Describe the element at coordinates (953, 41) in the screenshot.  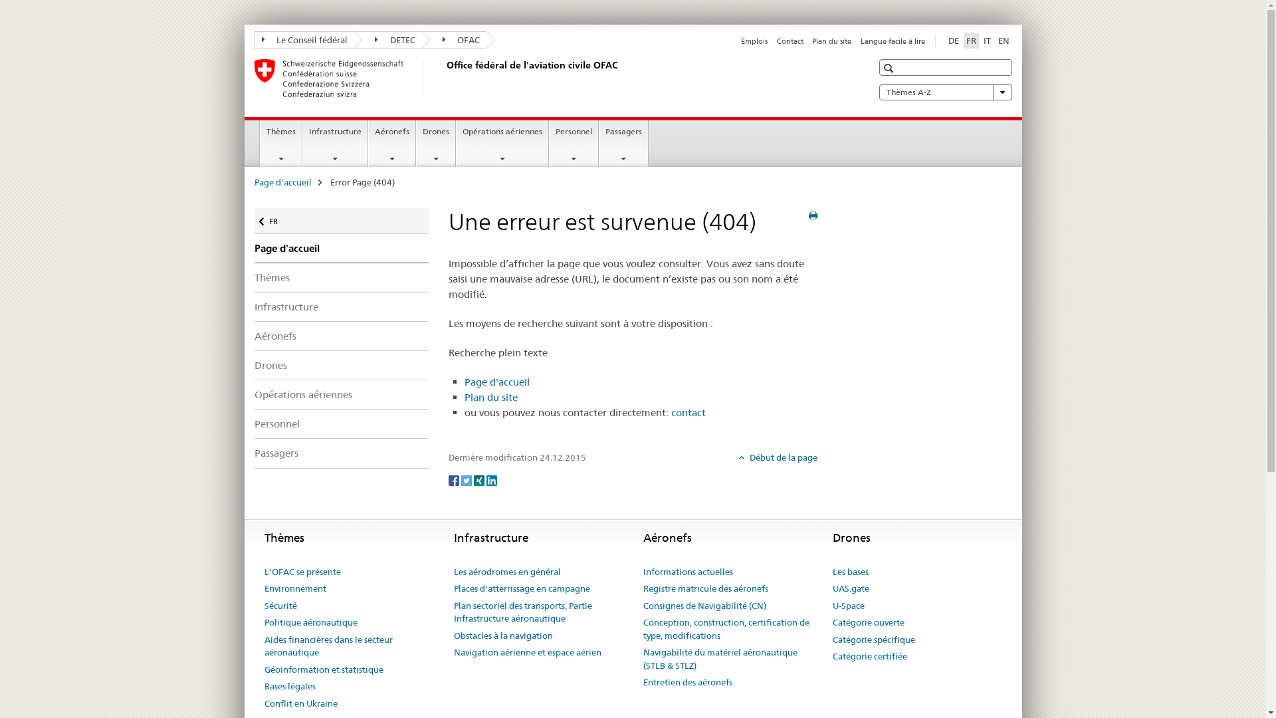
I see `DE` at that location.